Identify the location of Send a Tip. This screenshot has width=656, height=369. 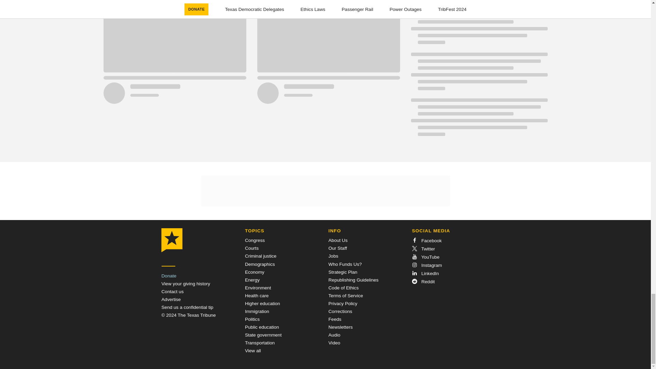
(187, 307).